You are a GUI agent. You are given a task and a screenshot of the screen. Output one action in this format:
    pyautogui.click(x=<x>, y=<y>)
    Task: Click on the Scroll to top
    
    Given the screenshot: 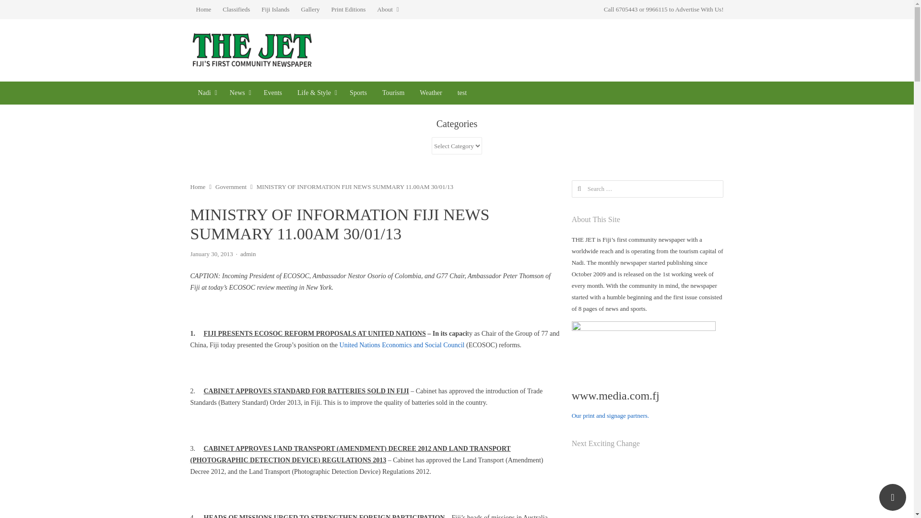 What is the action you would take?
    pyautogui.click(x=893, y=497)
    